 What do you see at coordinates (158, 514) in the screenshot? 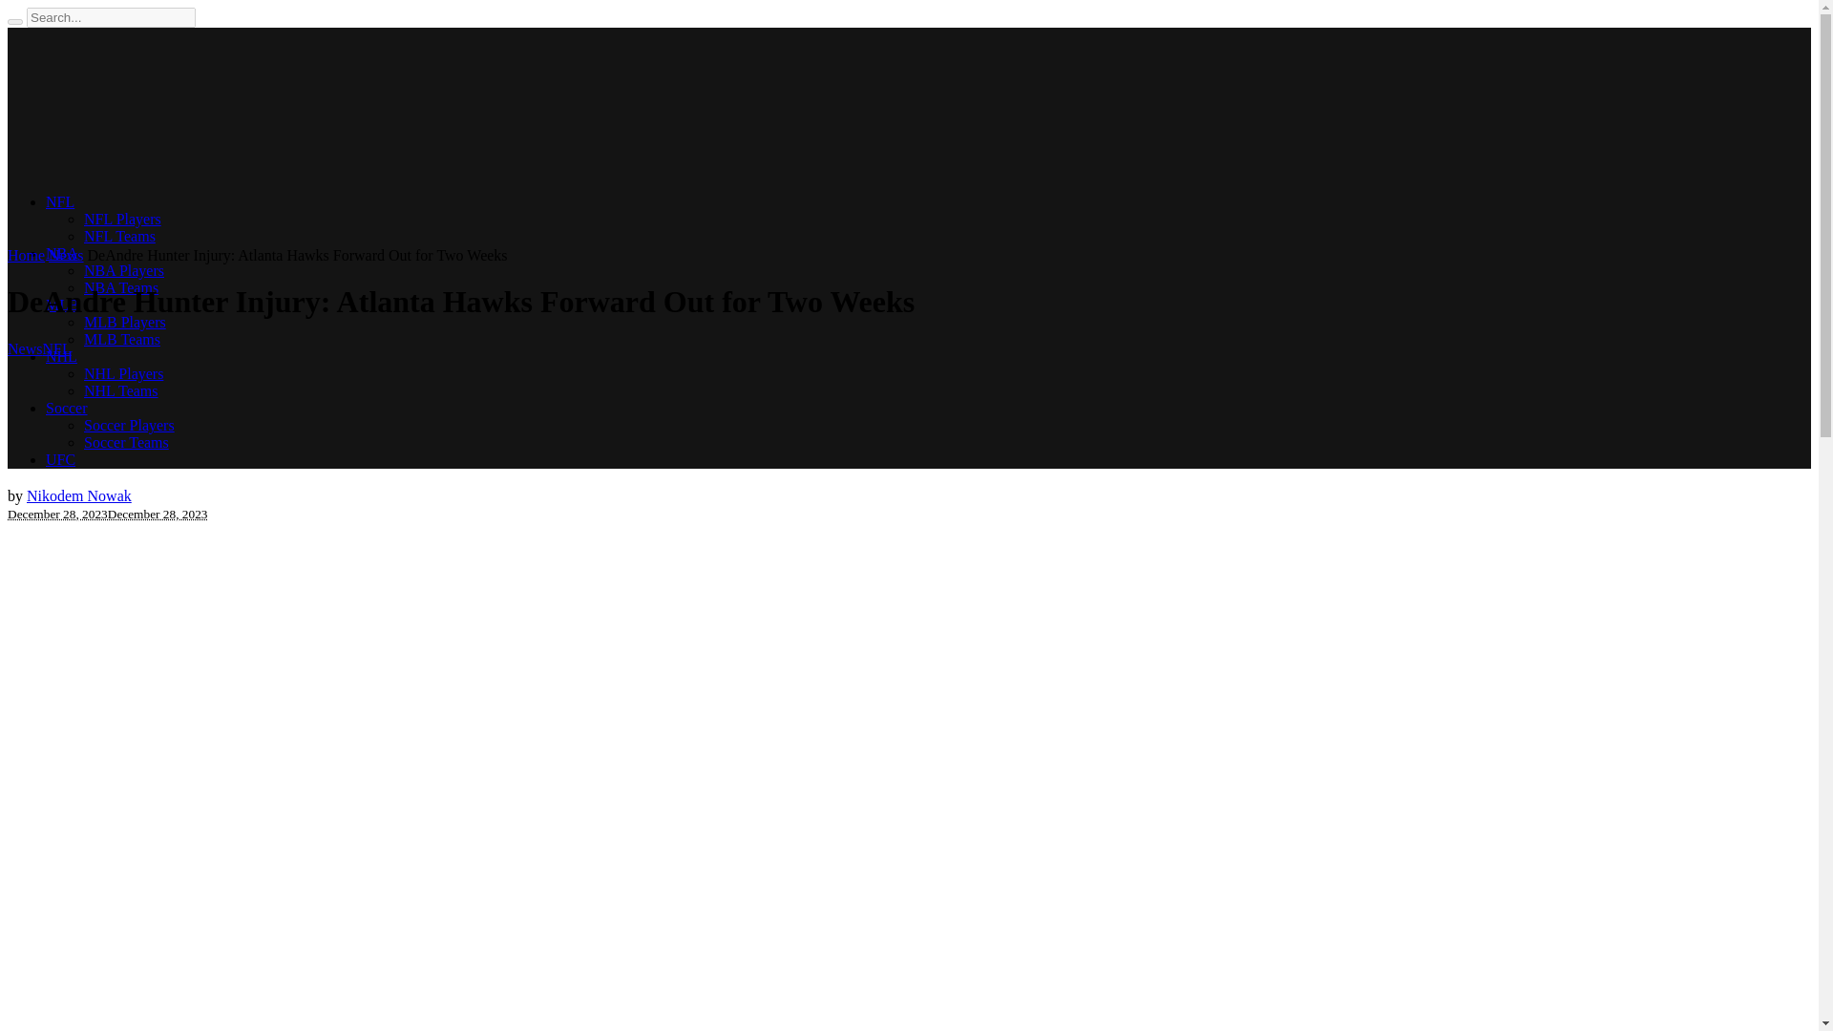
I see `December 28, 2023` at bounding box center [158, 514].